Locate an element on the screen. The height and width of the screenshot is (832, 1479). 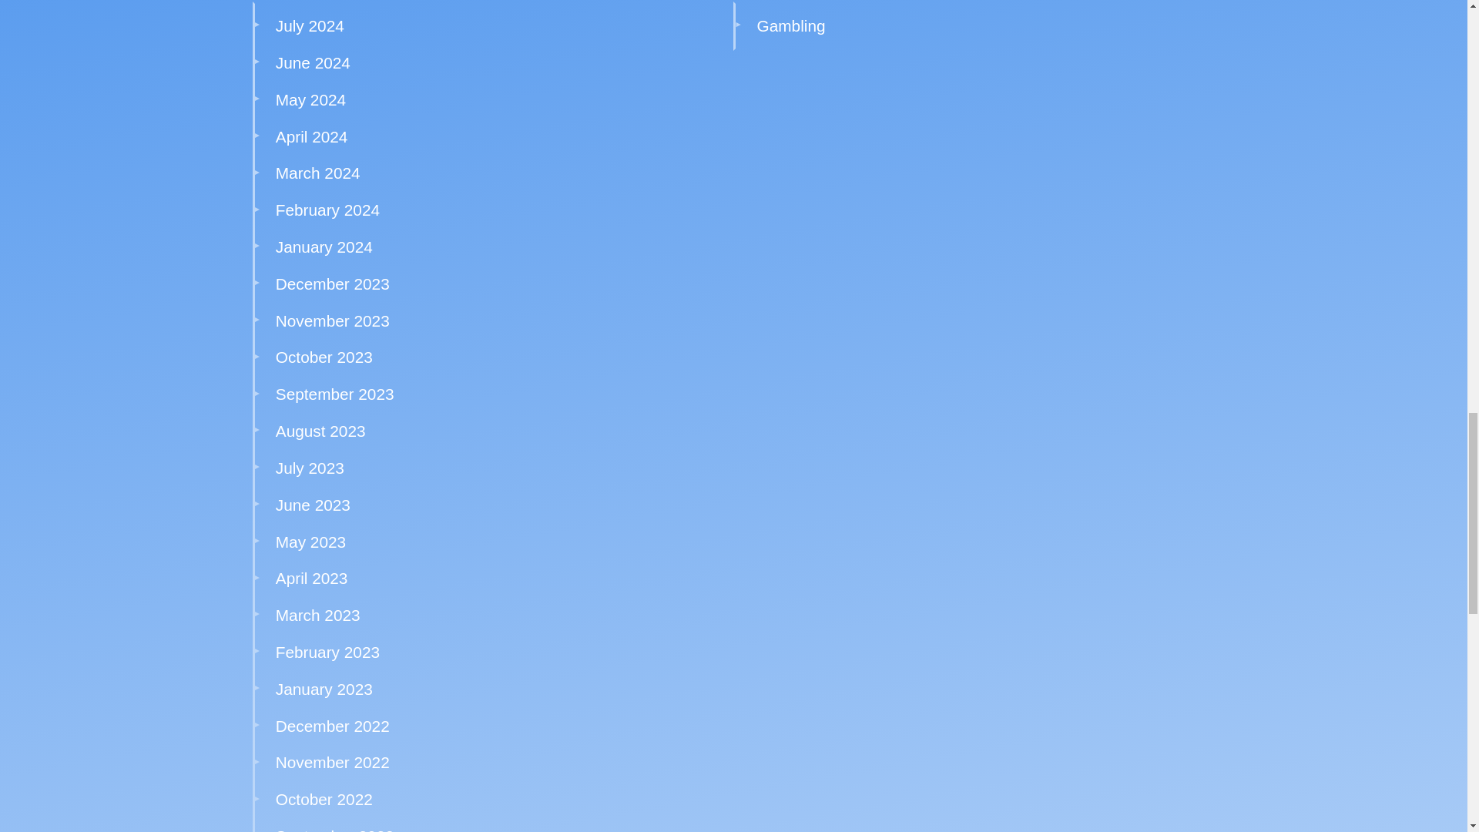
December 2023 is located at coordinates (333, 283).